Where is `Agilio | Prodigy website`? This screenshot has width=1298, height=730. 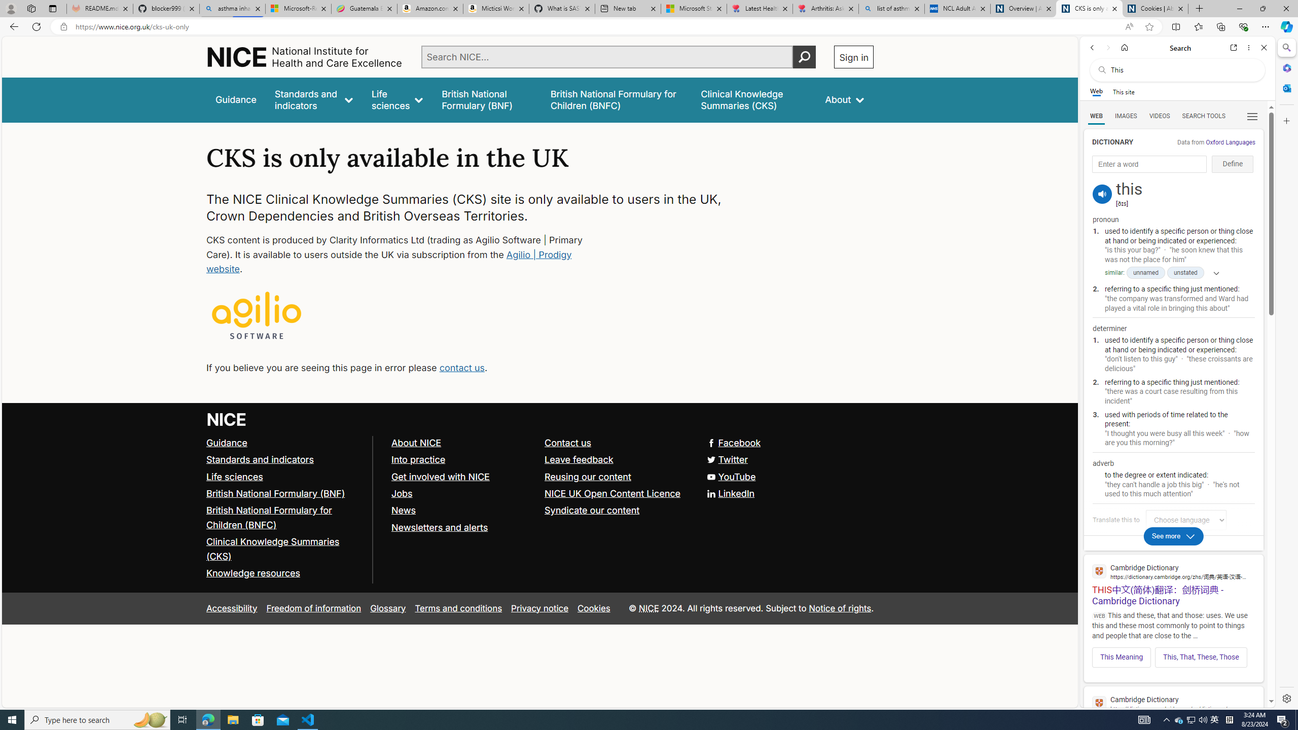
Agilio | Prodigy website is located at coordinates (389, 262).